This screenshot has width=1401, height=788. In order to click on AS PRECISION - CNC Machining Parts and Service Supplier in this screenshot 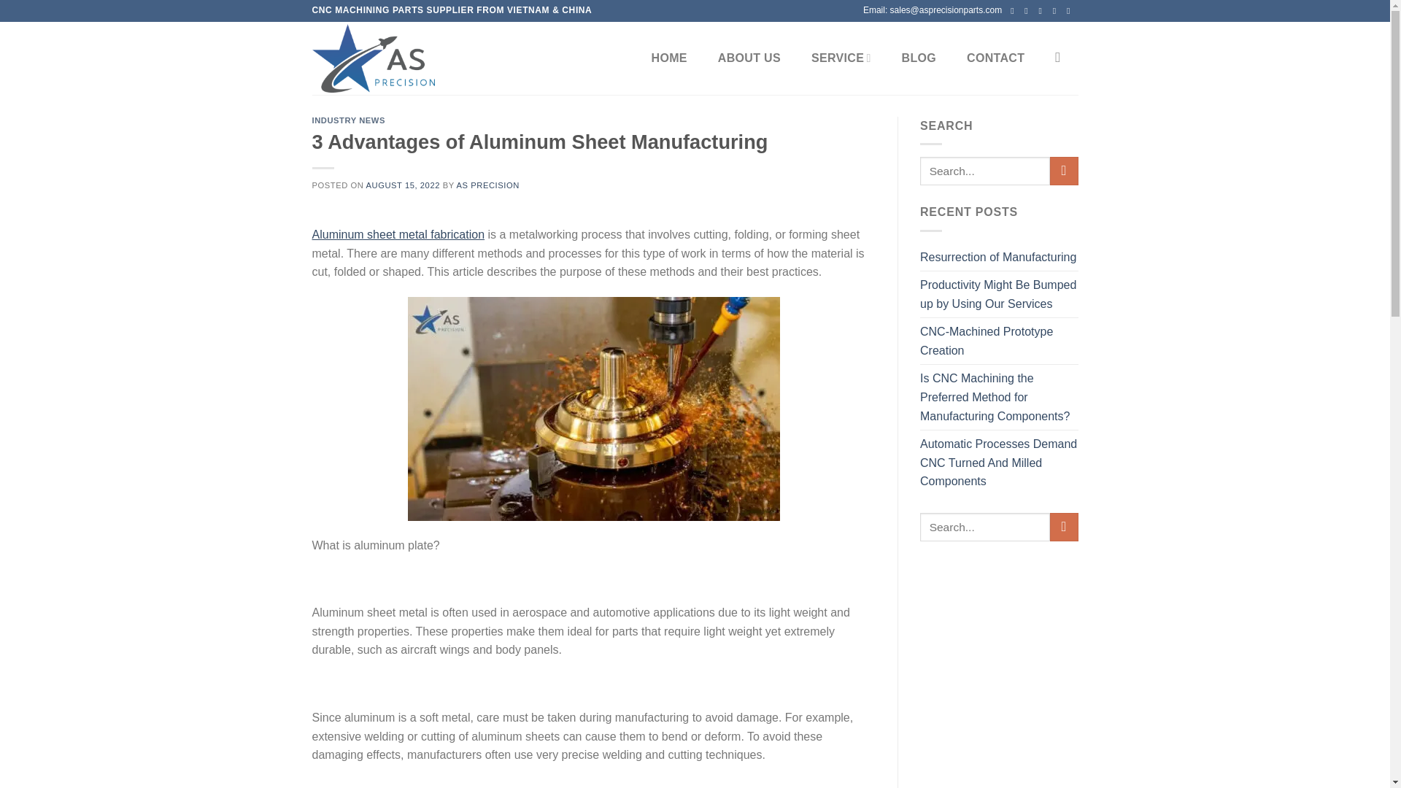, I will do `click(385, 58)`.